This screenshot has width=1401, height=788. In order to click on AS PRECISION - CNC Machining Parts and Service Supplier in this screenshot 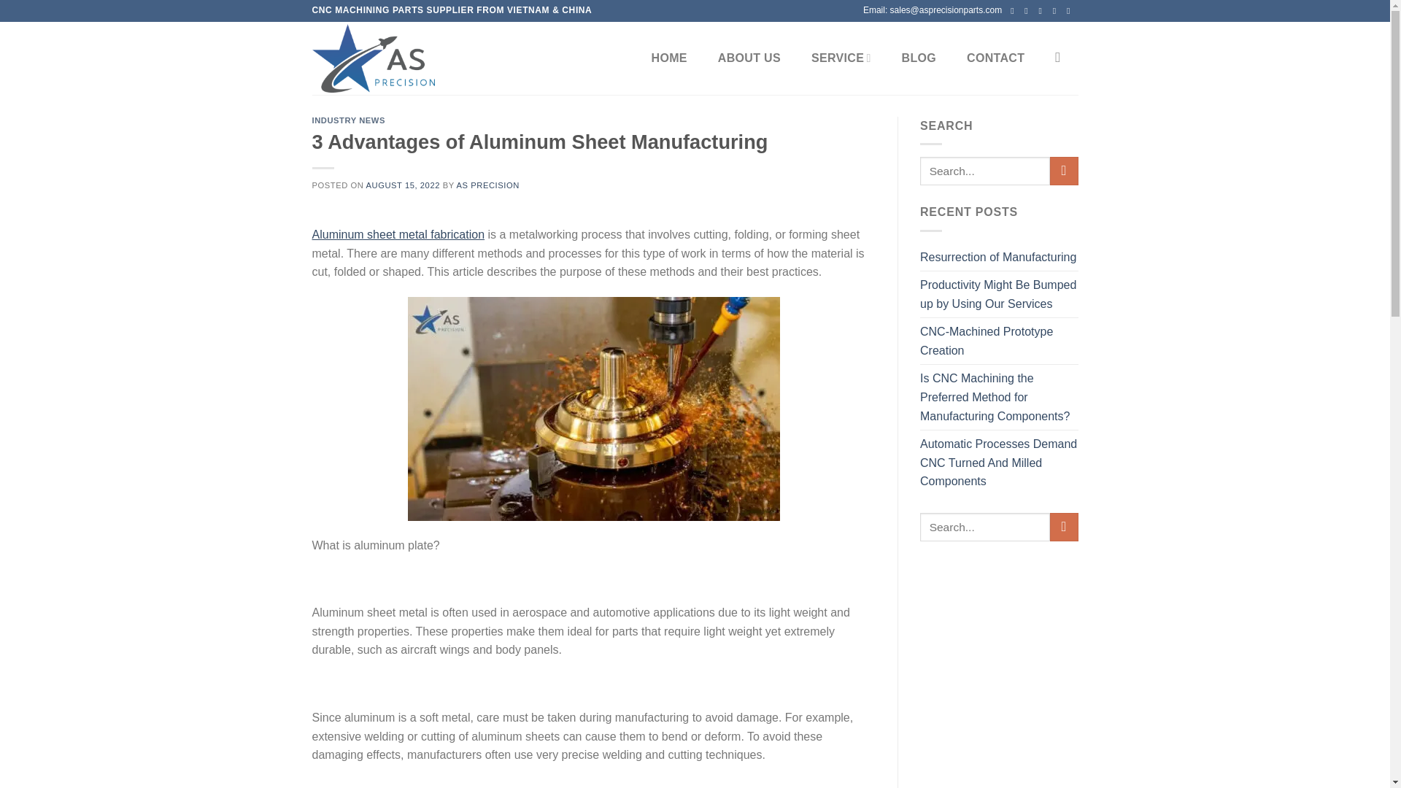, I will do `click(385, 58)`.